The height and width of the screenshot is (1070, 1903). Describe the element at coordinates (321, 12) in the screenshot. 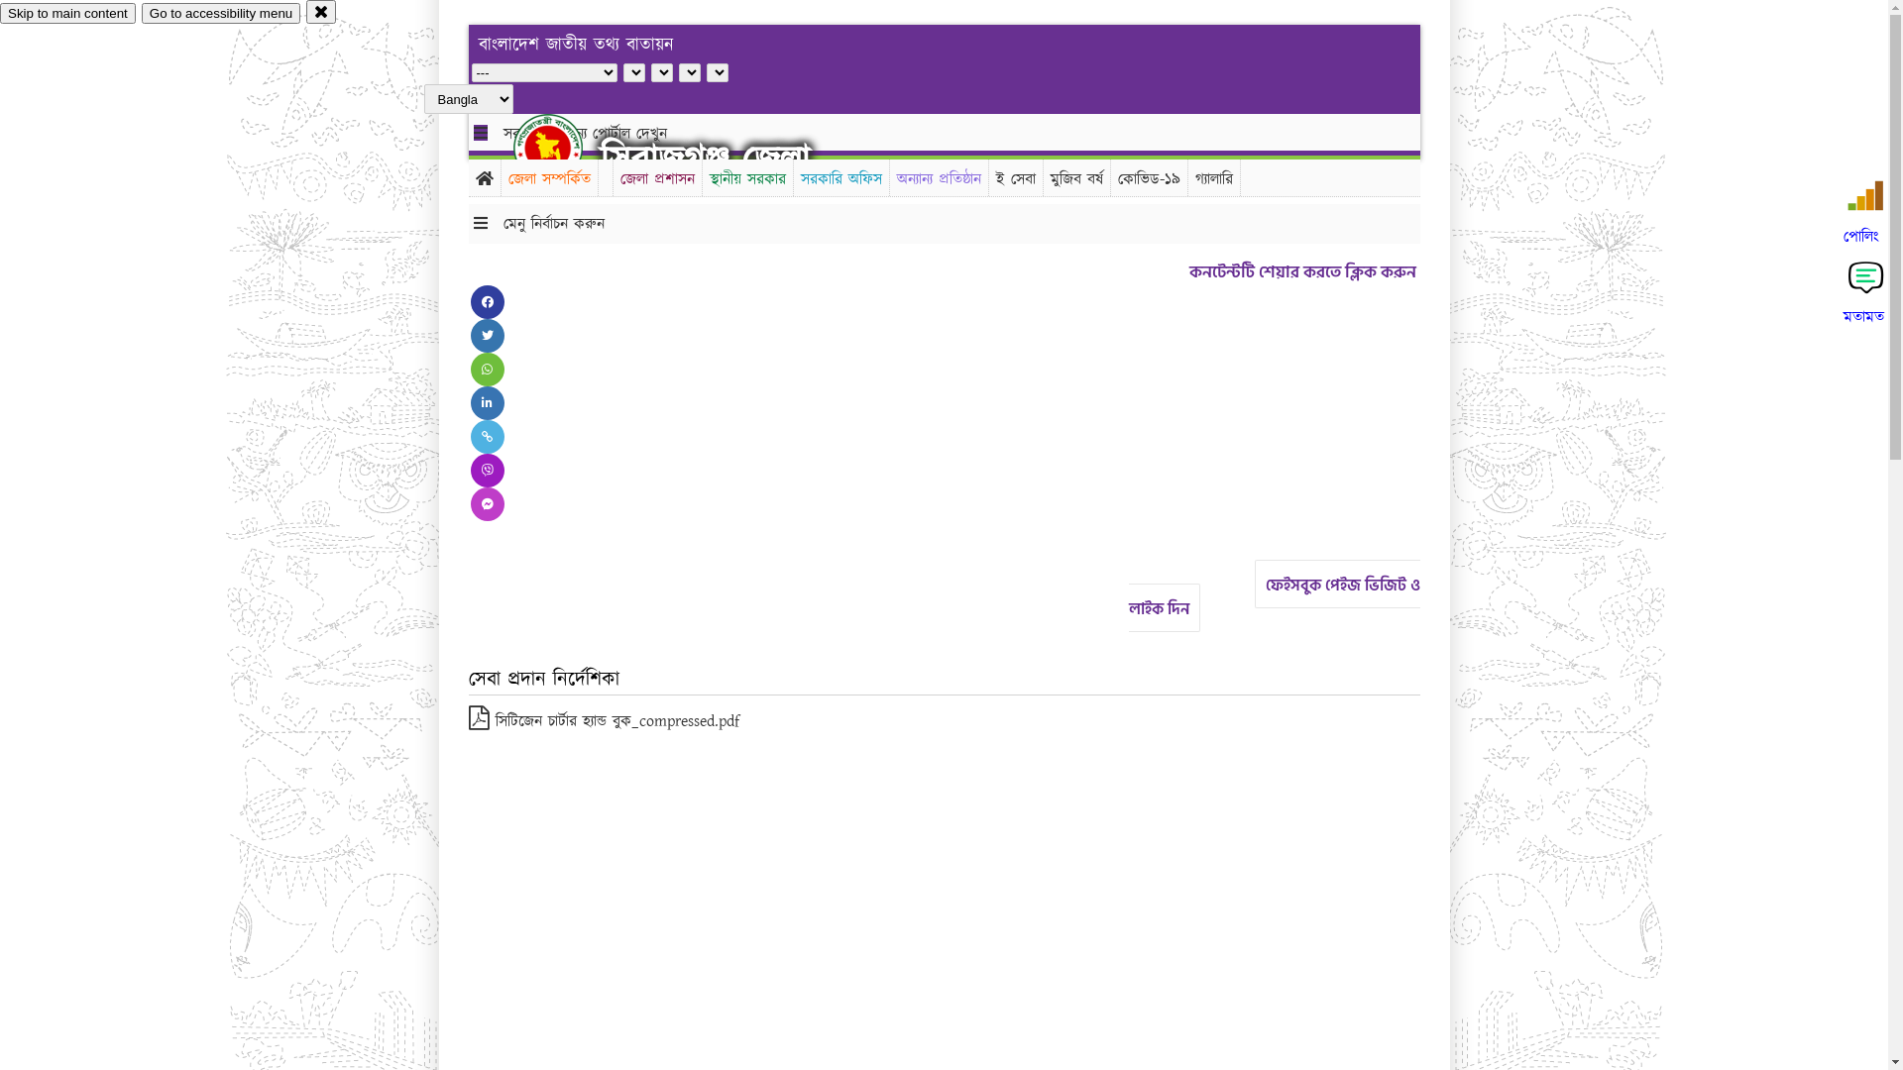

I see `close` at that location.